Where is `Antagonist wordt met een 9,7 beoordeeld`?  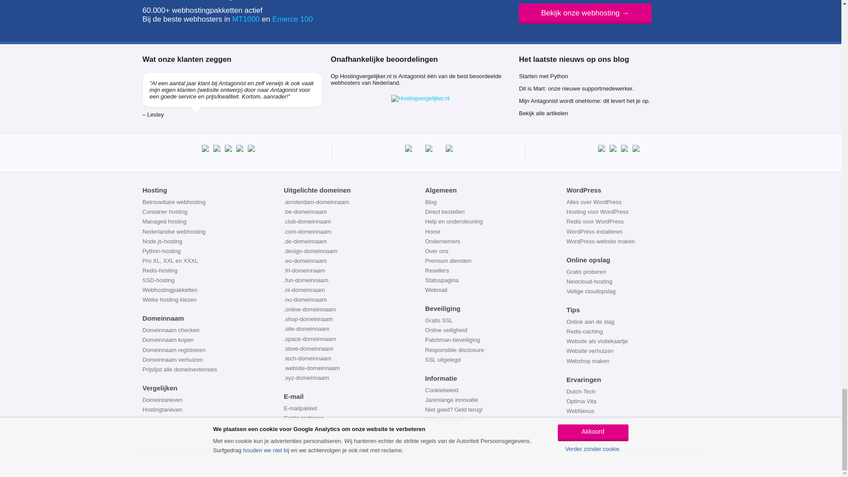
Antagonist wordt met een 9,7 beoordeeld is located at coordinates (161, 1).